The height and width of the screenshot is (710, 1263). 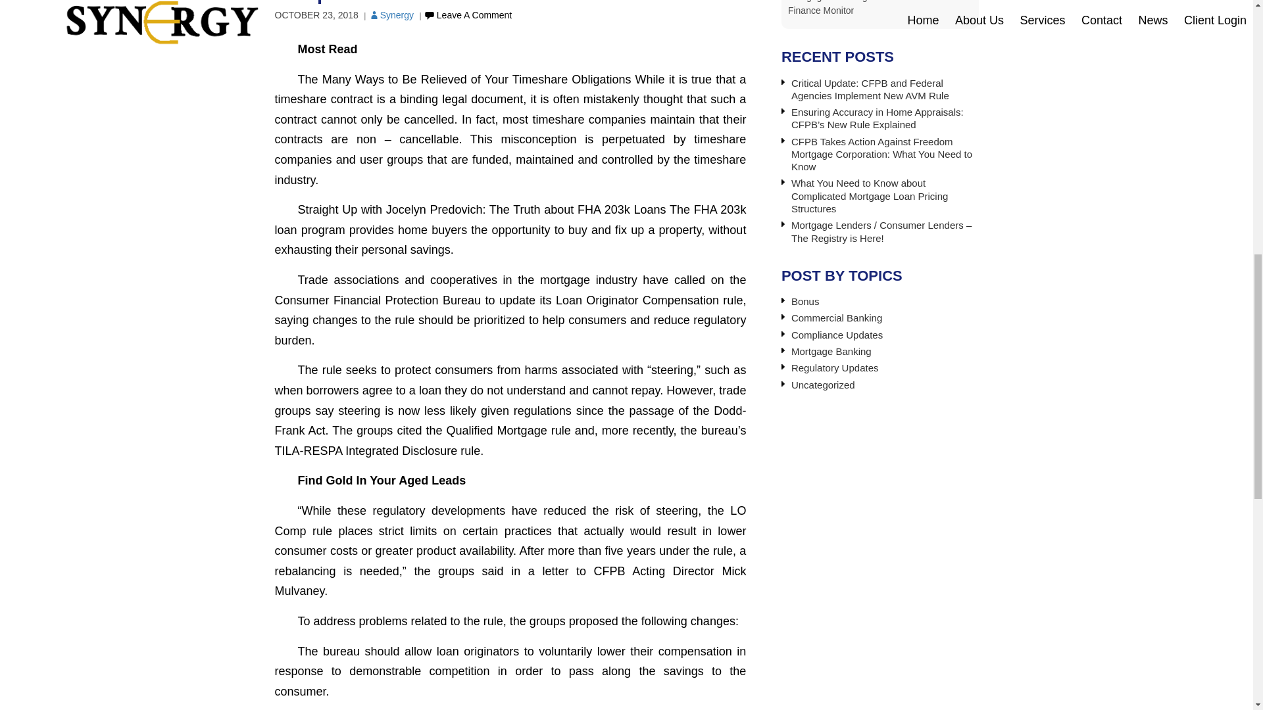 What do you see at coordinates (391, 15) in the screenshot?
I see `Synergy` at bounding box center [391, 15].